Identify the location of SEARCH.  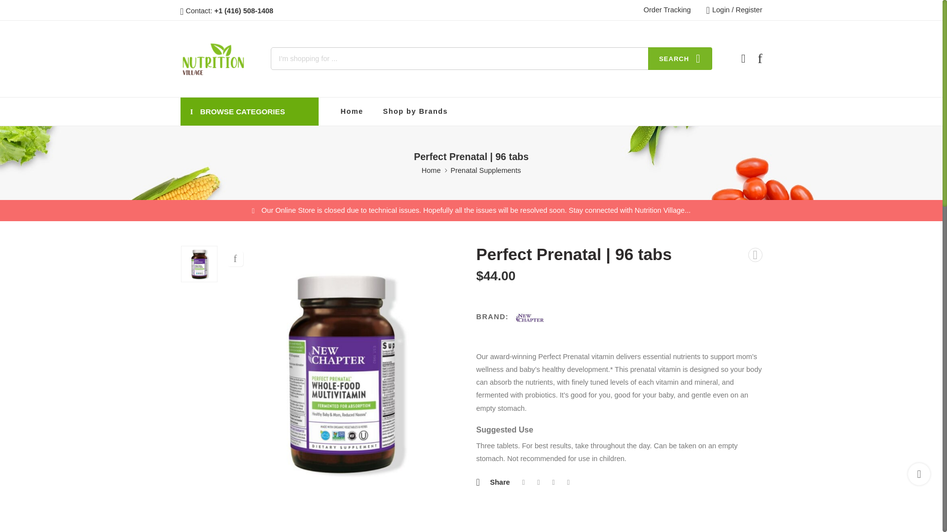
(680, 58).